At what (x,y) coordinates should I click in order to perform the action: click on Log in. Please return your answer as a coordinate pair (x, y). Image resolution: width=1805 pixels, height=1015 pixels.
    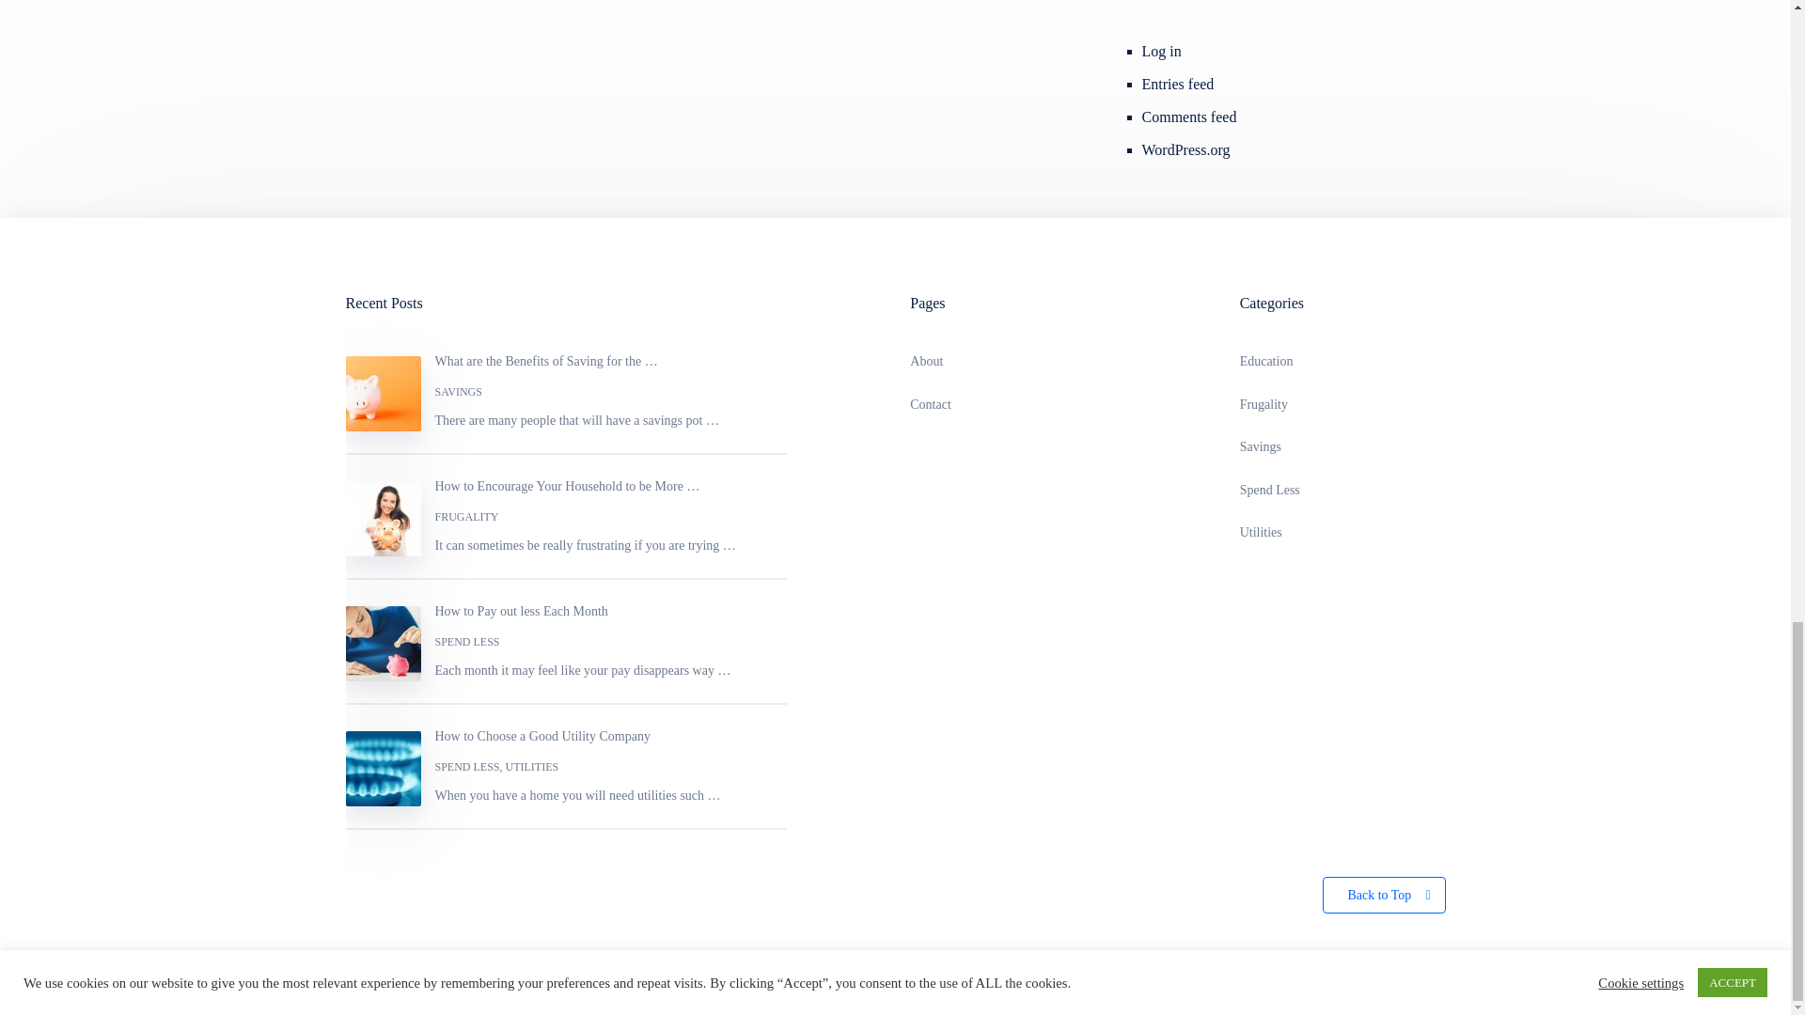
    Looking at the image, I should click on (1162, 51).